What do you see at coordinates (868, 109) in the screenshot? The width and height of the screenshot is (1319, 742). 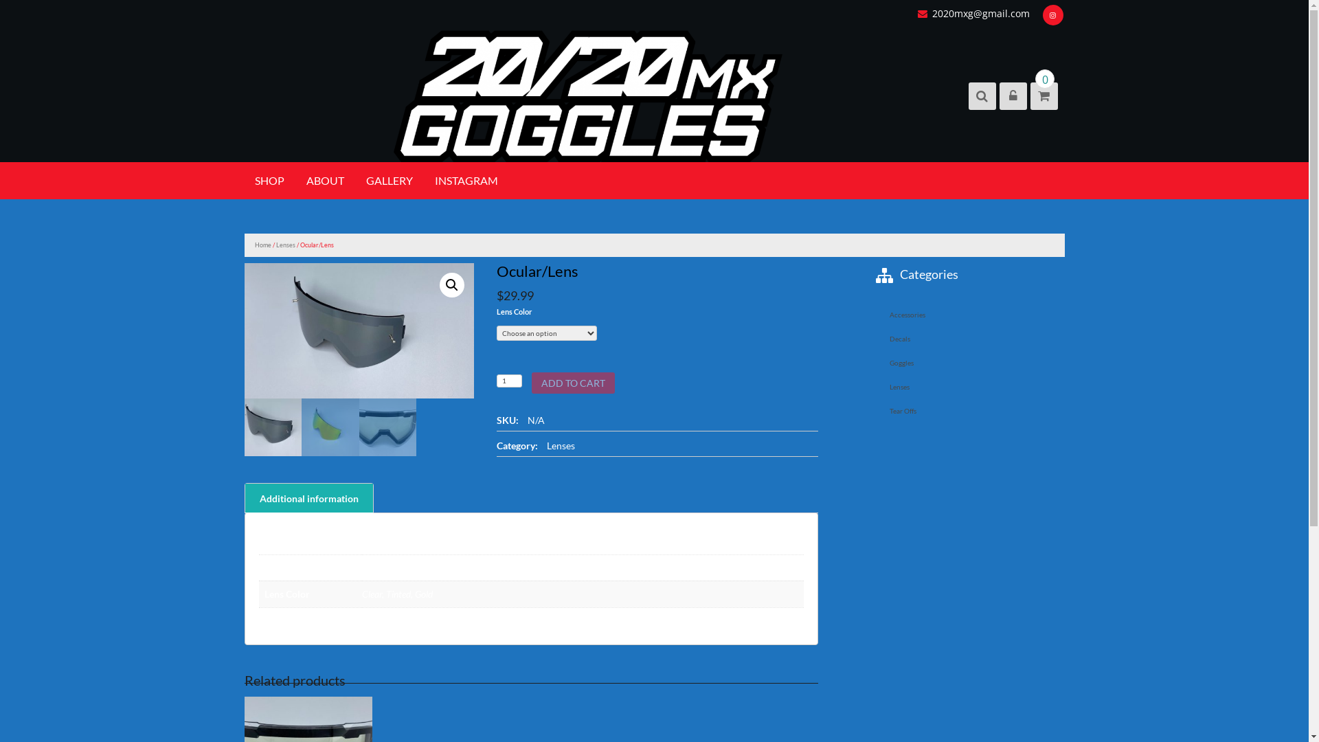 I see `2020 MX GOGGLES` at bounding box center [868, 109].